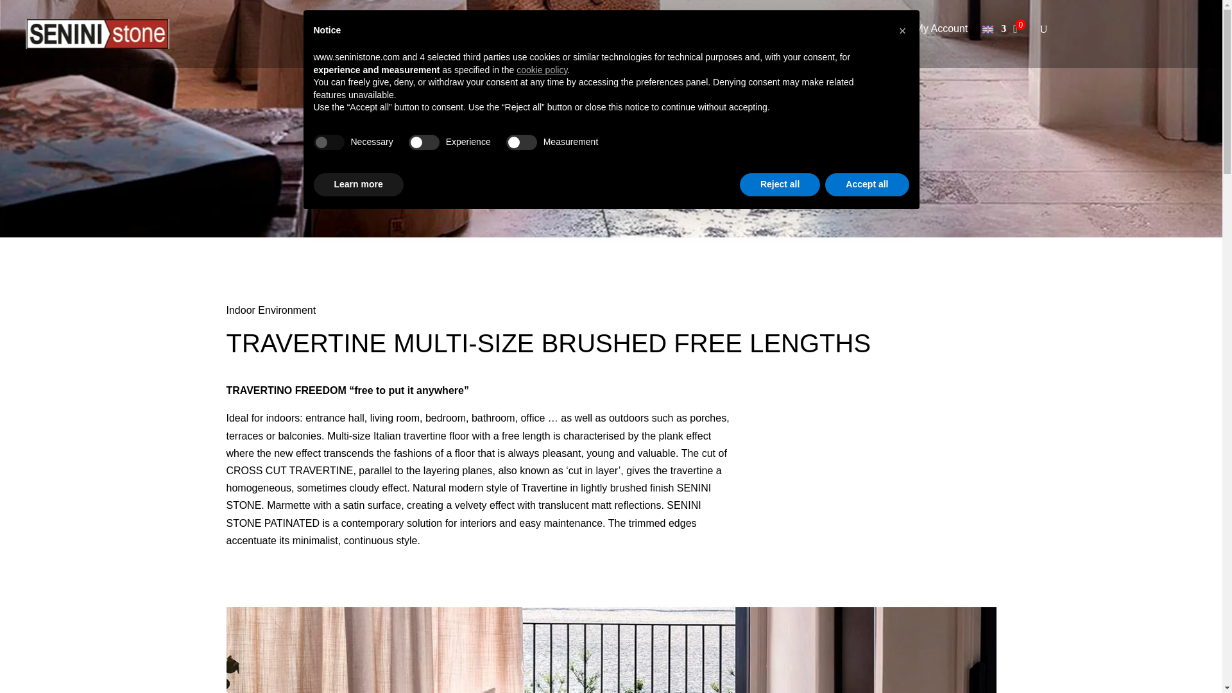  What do you see at coordinates (328, 142) in the screenshot?
I see `true` at bounding box center [328, 142].